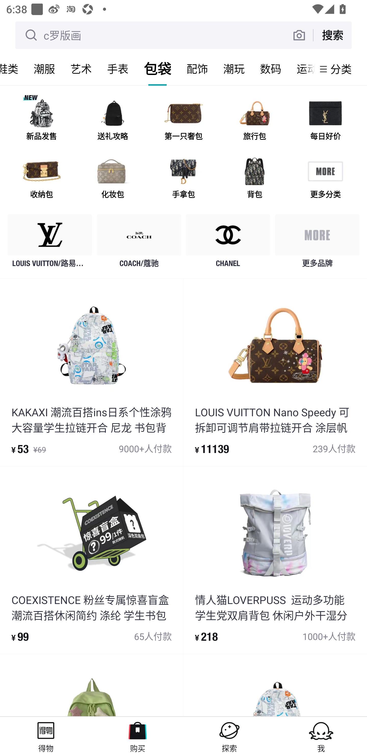 The width and height of the screenshot is (367, 755). I want to click on 收纳包, so click(42, 179).